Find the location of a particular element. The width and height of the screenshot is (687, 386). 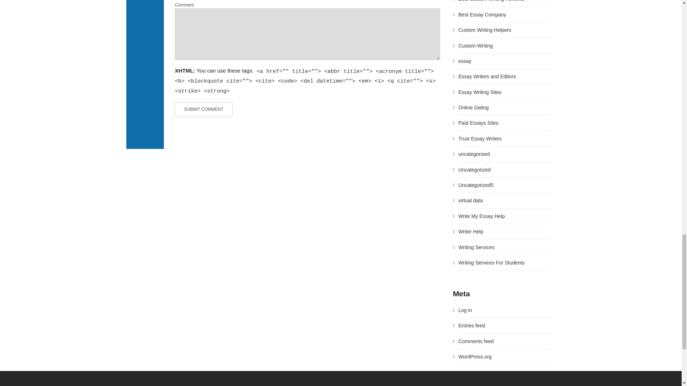

Submit Comment is located at coordinates (204, 109).